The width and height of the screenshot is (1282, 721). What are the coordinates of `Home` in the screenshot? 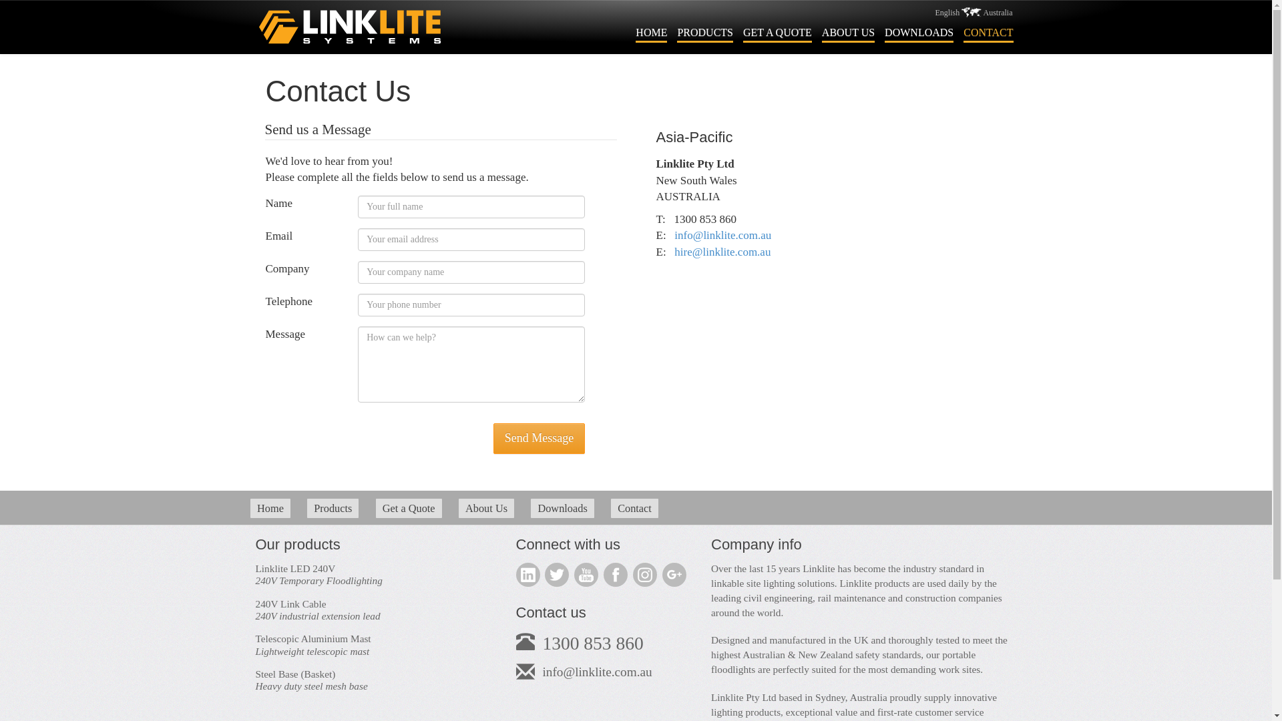 It's located at (270, 509).